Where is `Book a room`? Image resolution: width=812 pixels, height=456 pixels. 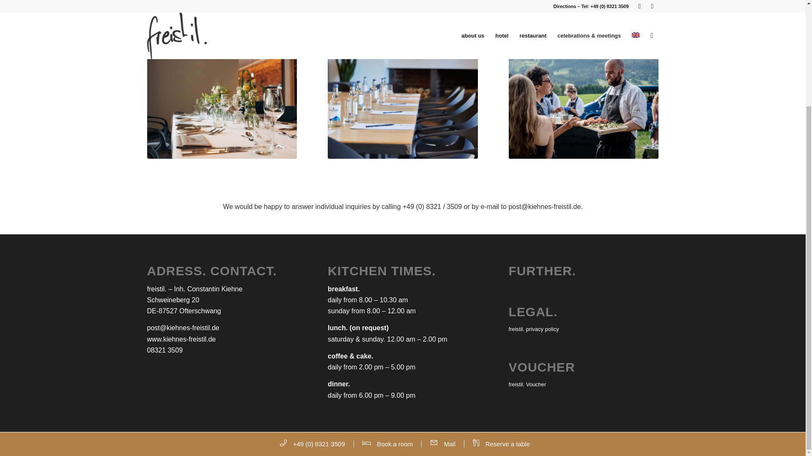
Book a room is located at coordinates (392, 312).